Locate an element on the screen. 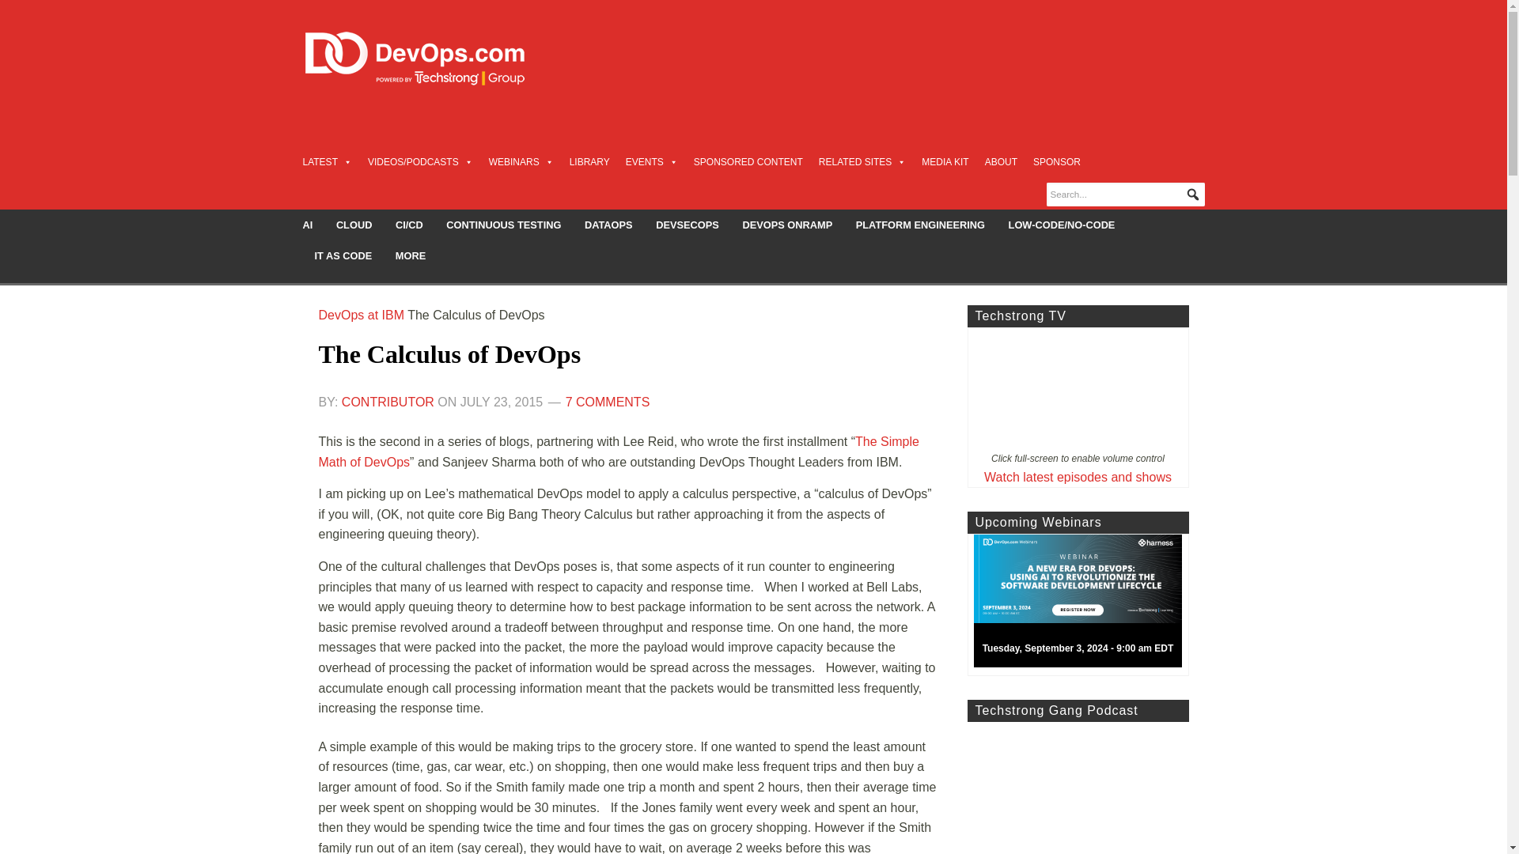 The image size is (1519, 854). SPONSORED CONTENT is located at coordinates (748, 161).